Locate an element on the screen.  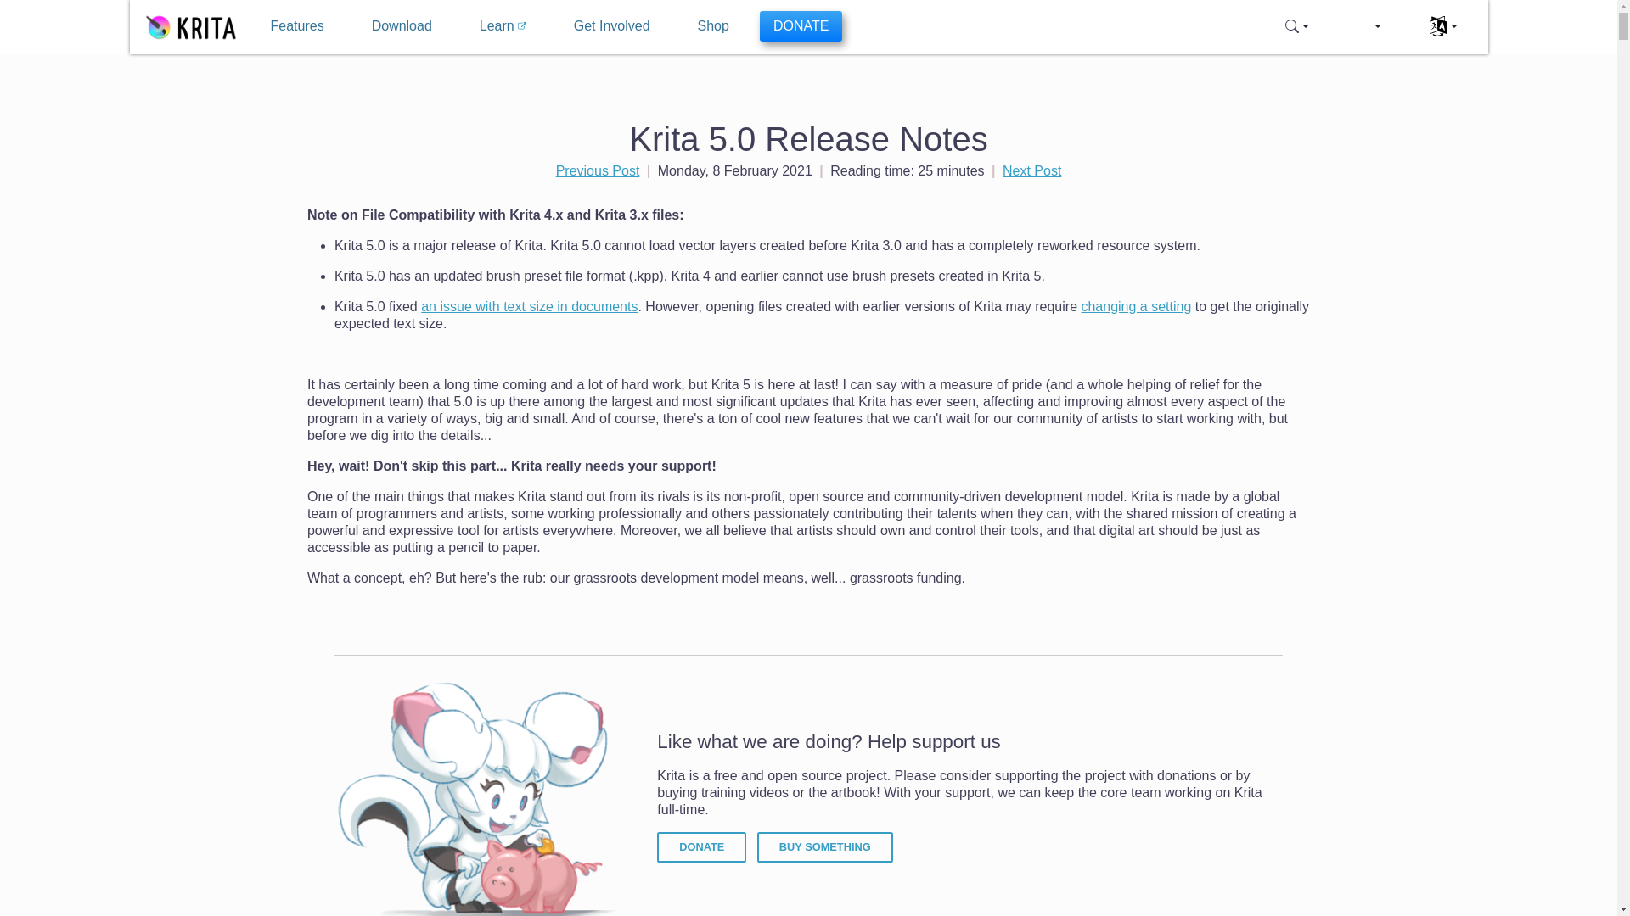
BUY SOMETHING is located at coordinates (825, 846).